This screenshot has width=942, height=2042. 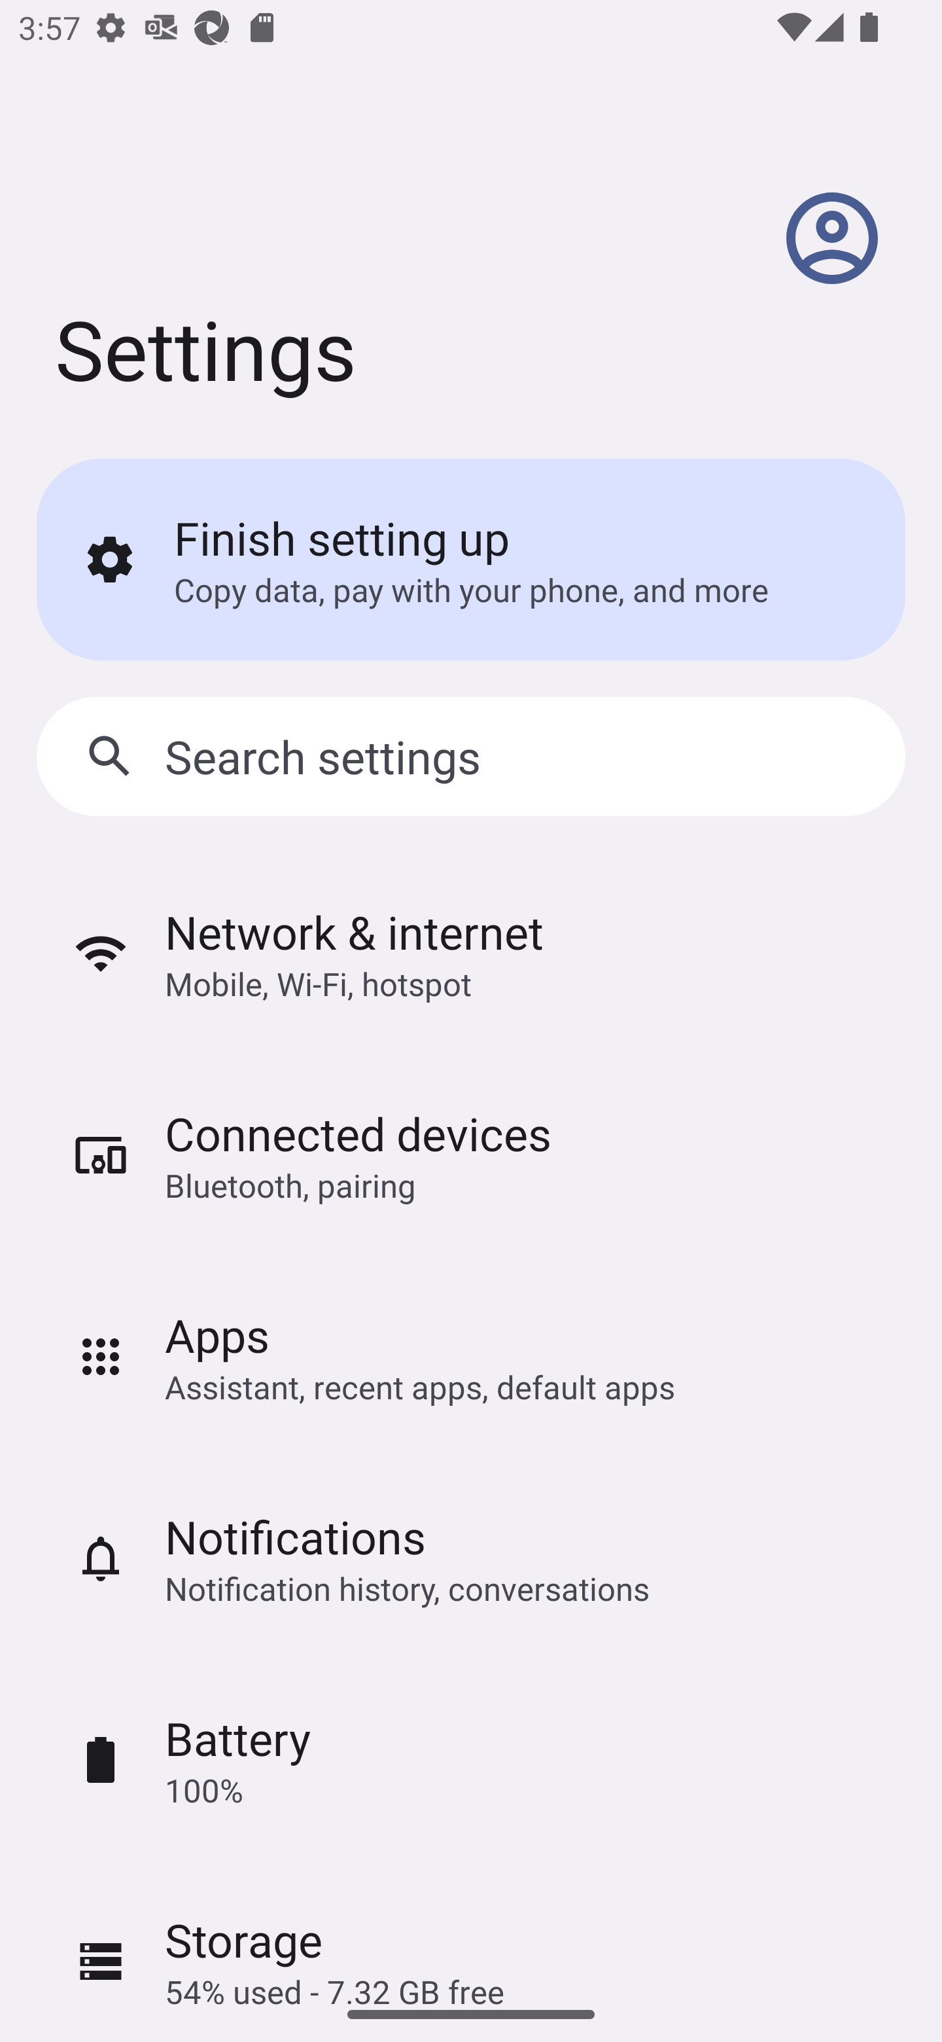 What do you see at coordinates (471, 757) in the screenshot?
I see `Search settings` at bounding box center [471, 757].